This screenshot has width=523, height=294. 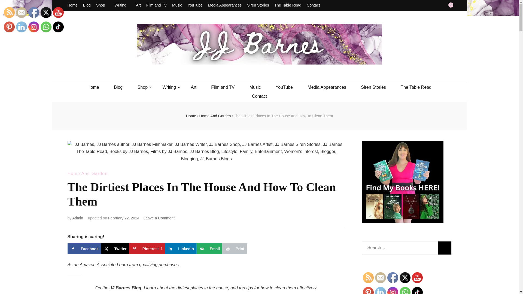 What do you see at coordinates (235, 249) in the screenshot?
I see `Print this webpage` at bounding box center [235, 249].